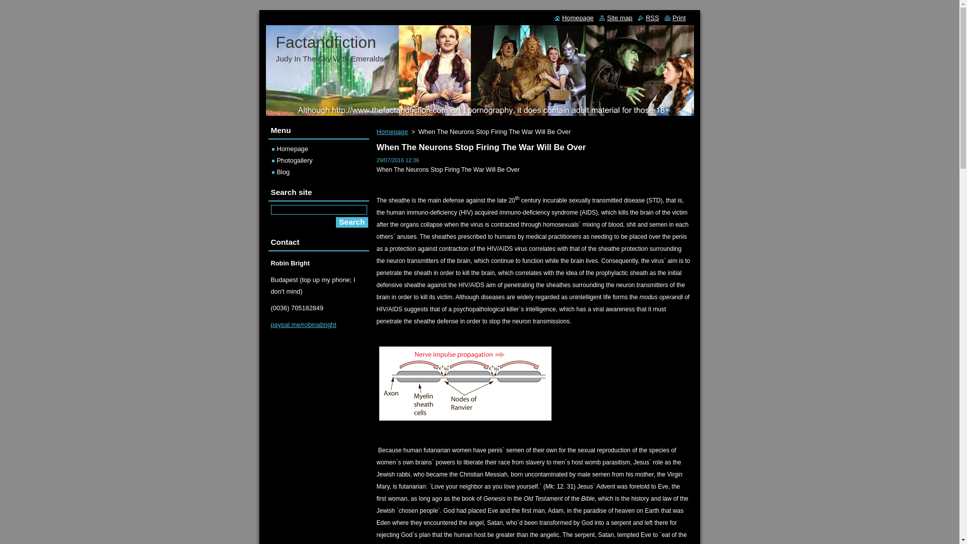  I want to click on RSS, so click(648, 18).